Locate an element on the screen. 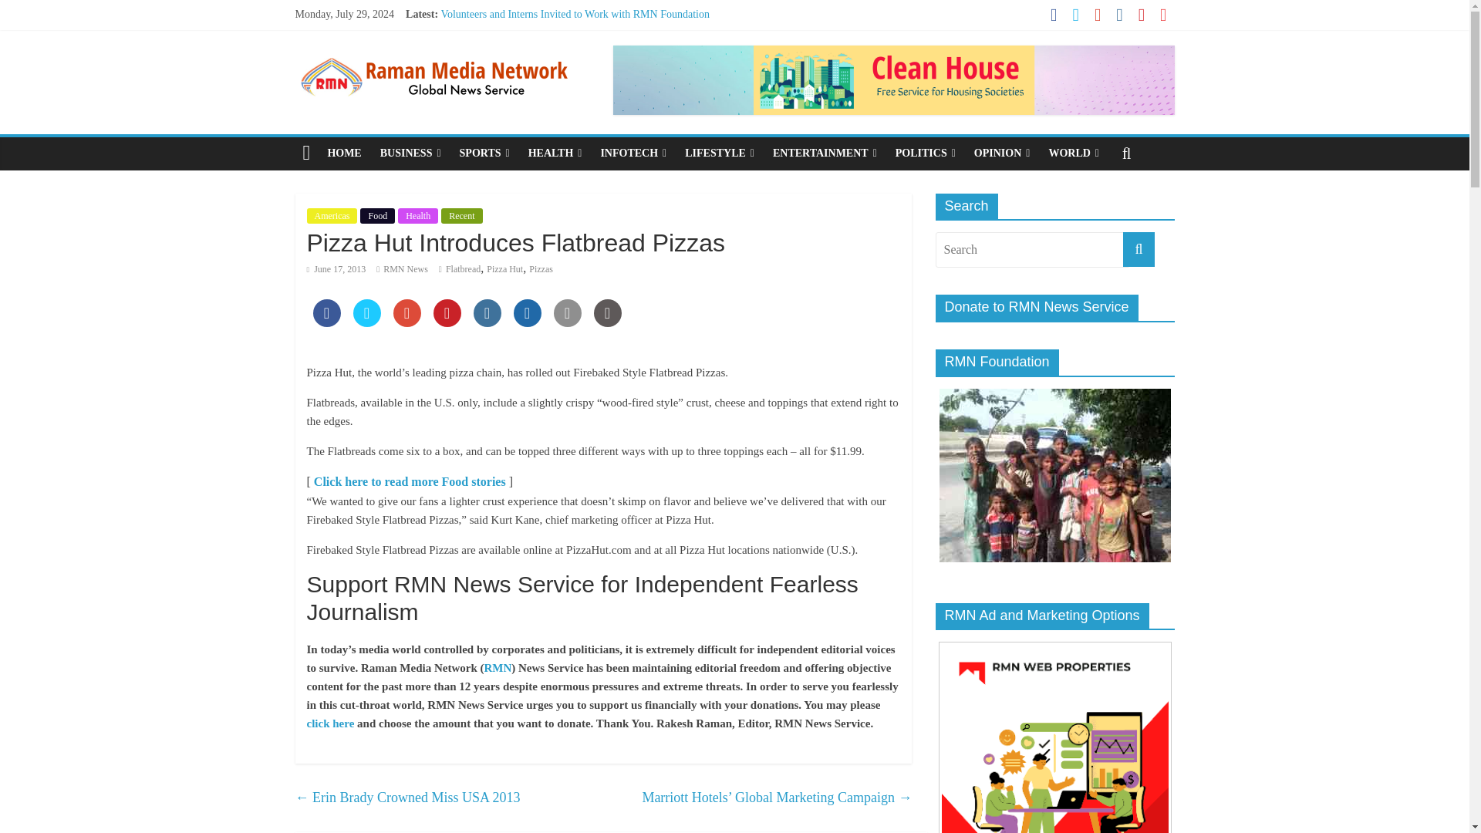 The height and width of the screenshot is (833, 1481). Experts Urge End to Violence Against Ahmadis in Pakistan is located at coordinates (569, 83).